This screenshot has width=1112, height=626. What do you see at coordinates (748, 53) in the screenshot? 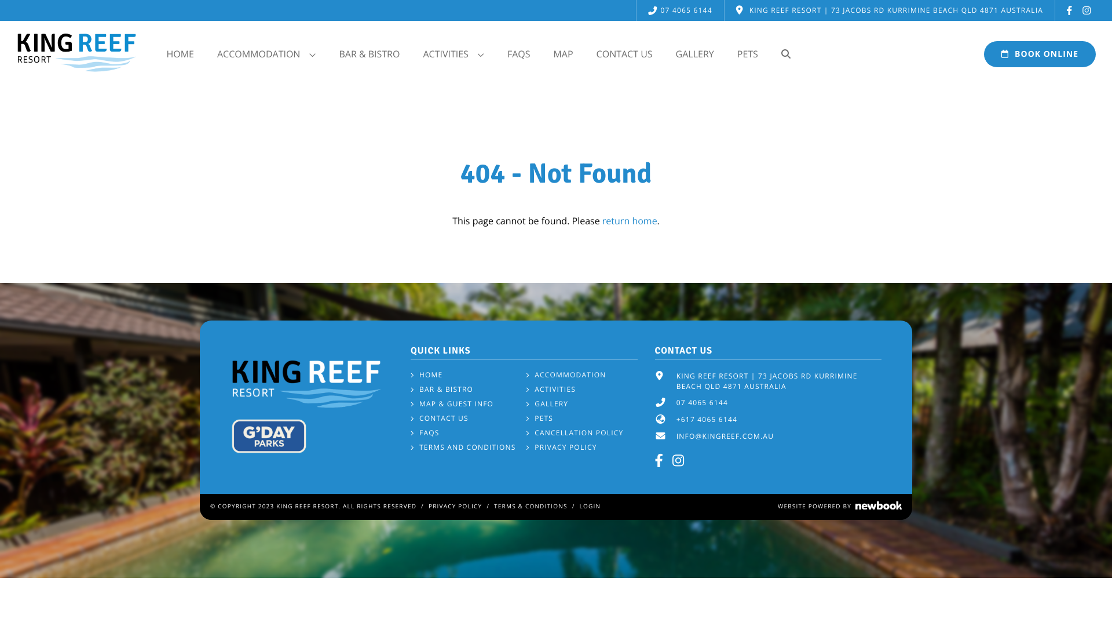
I see `PETS` at bounding box center [748, 53].